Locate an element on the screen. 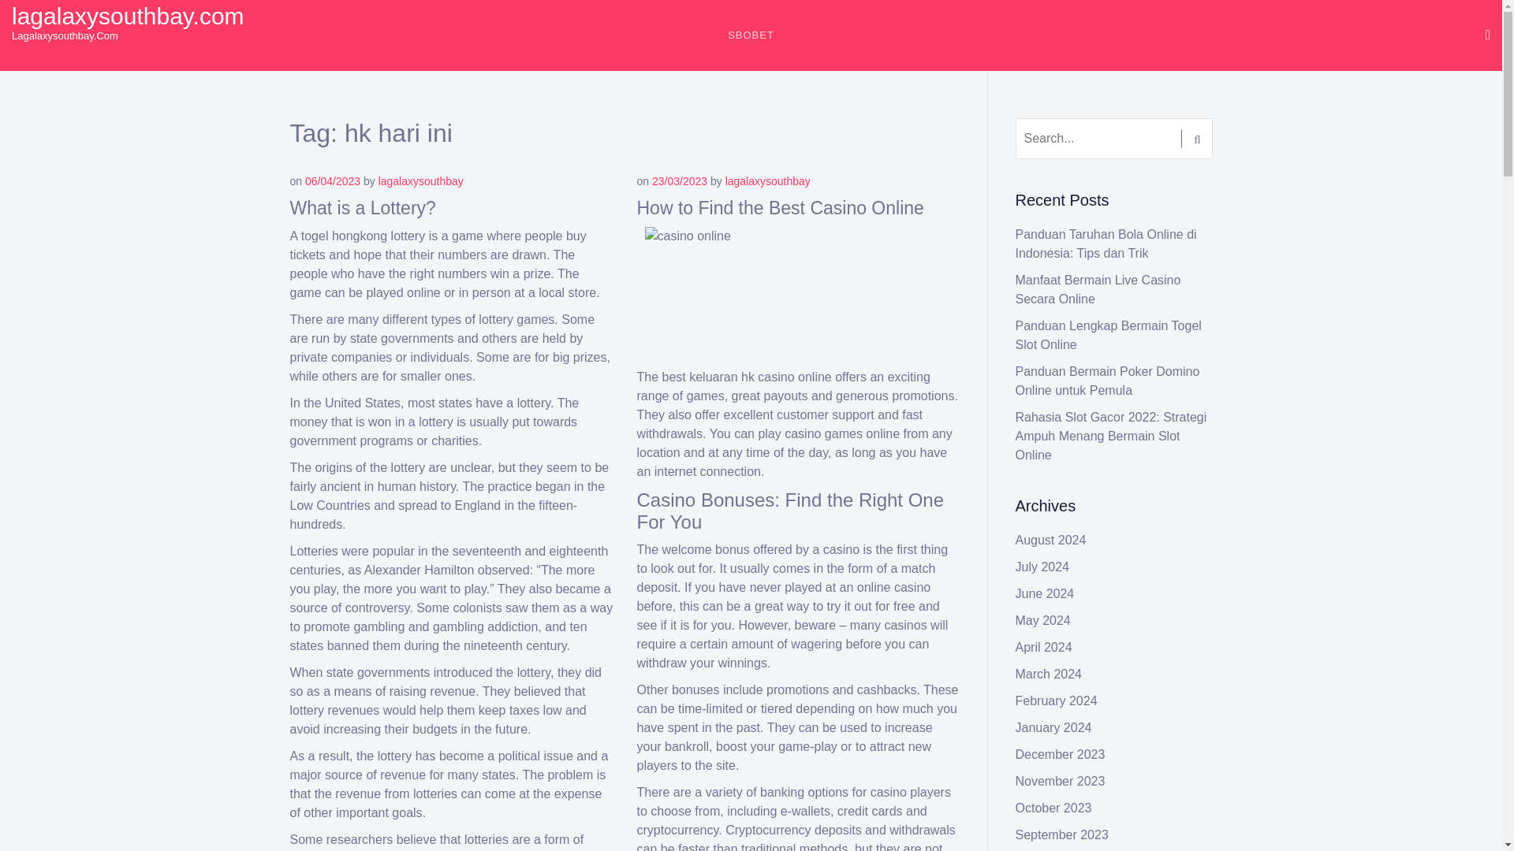 The width and height of the screenshot is (1514, 851). lagalaxysouthbay is located at coordinates (767, 181).